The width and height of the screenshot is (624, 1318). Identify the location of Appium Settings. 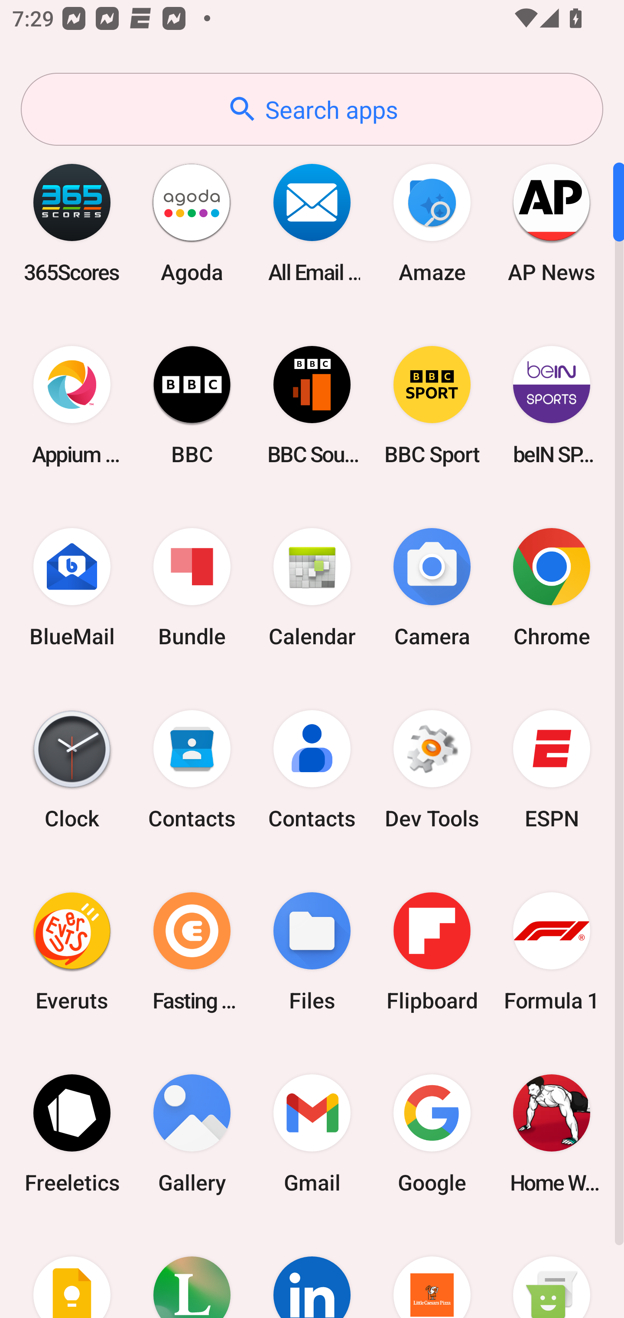
(72, 405).